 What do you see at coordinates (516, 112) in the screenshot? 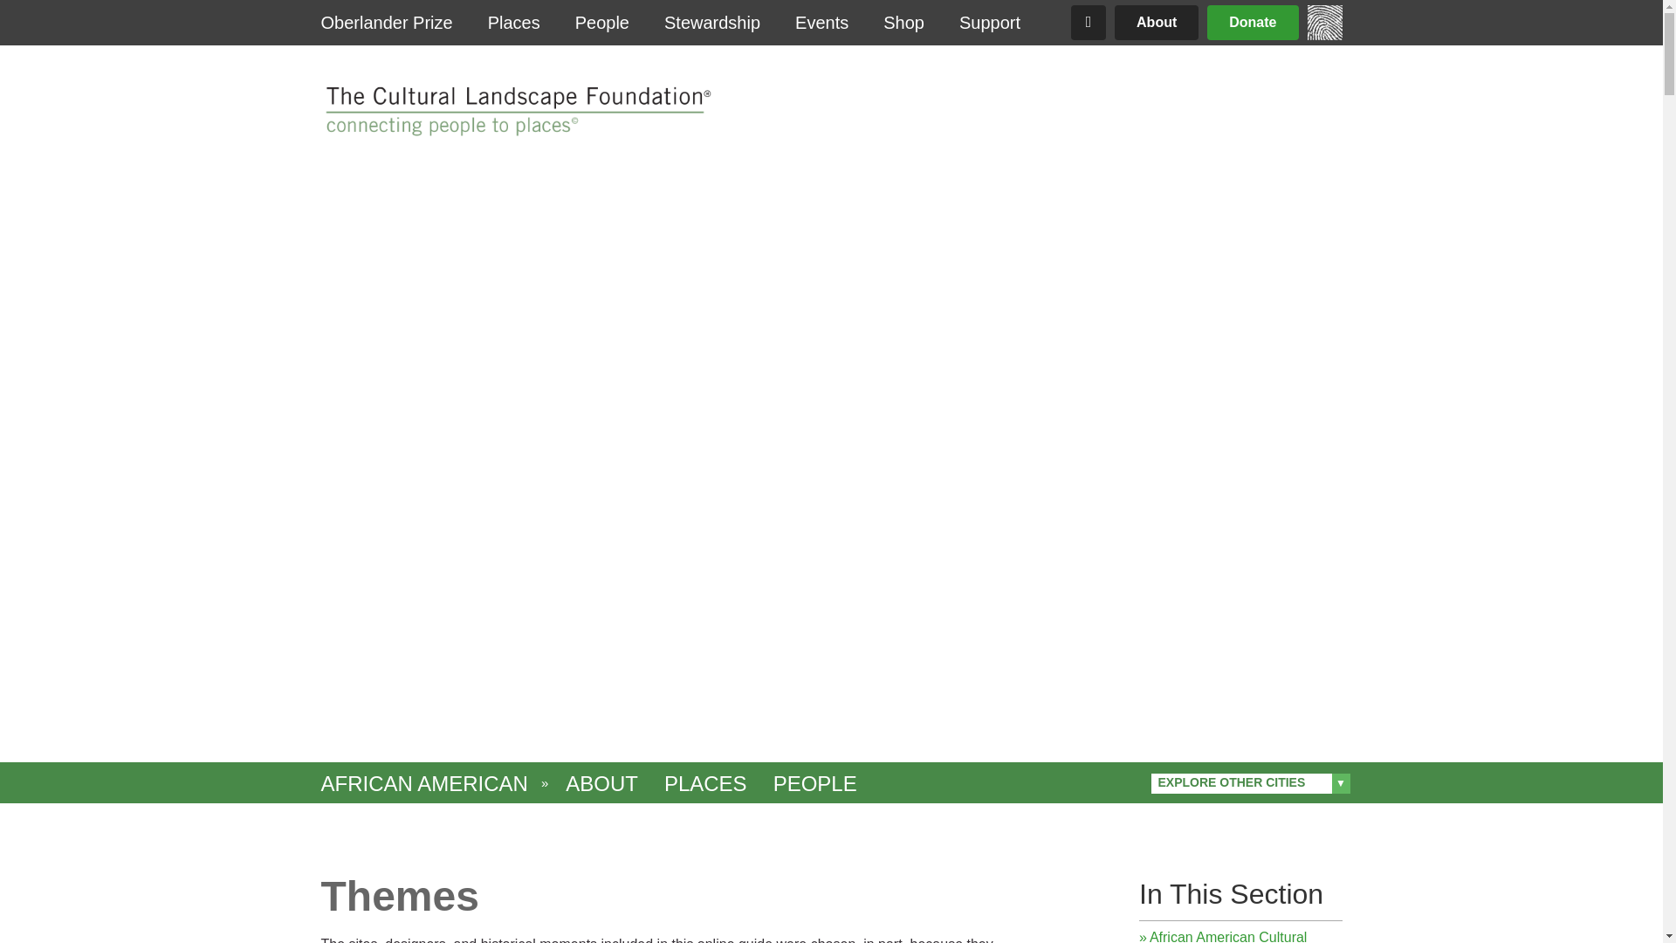
I see `Home` at bounding box center [516, 112].